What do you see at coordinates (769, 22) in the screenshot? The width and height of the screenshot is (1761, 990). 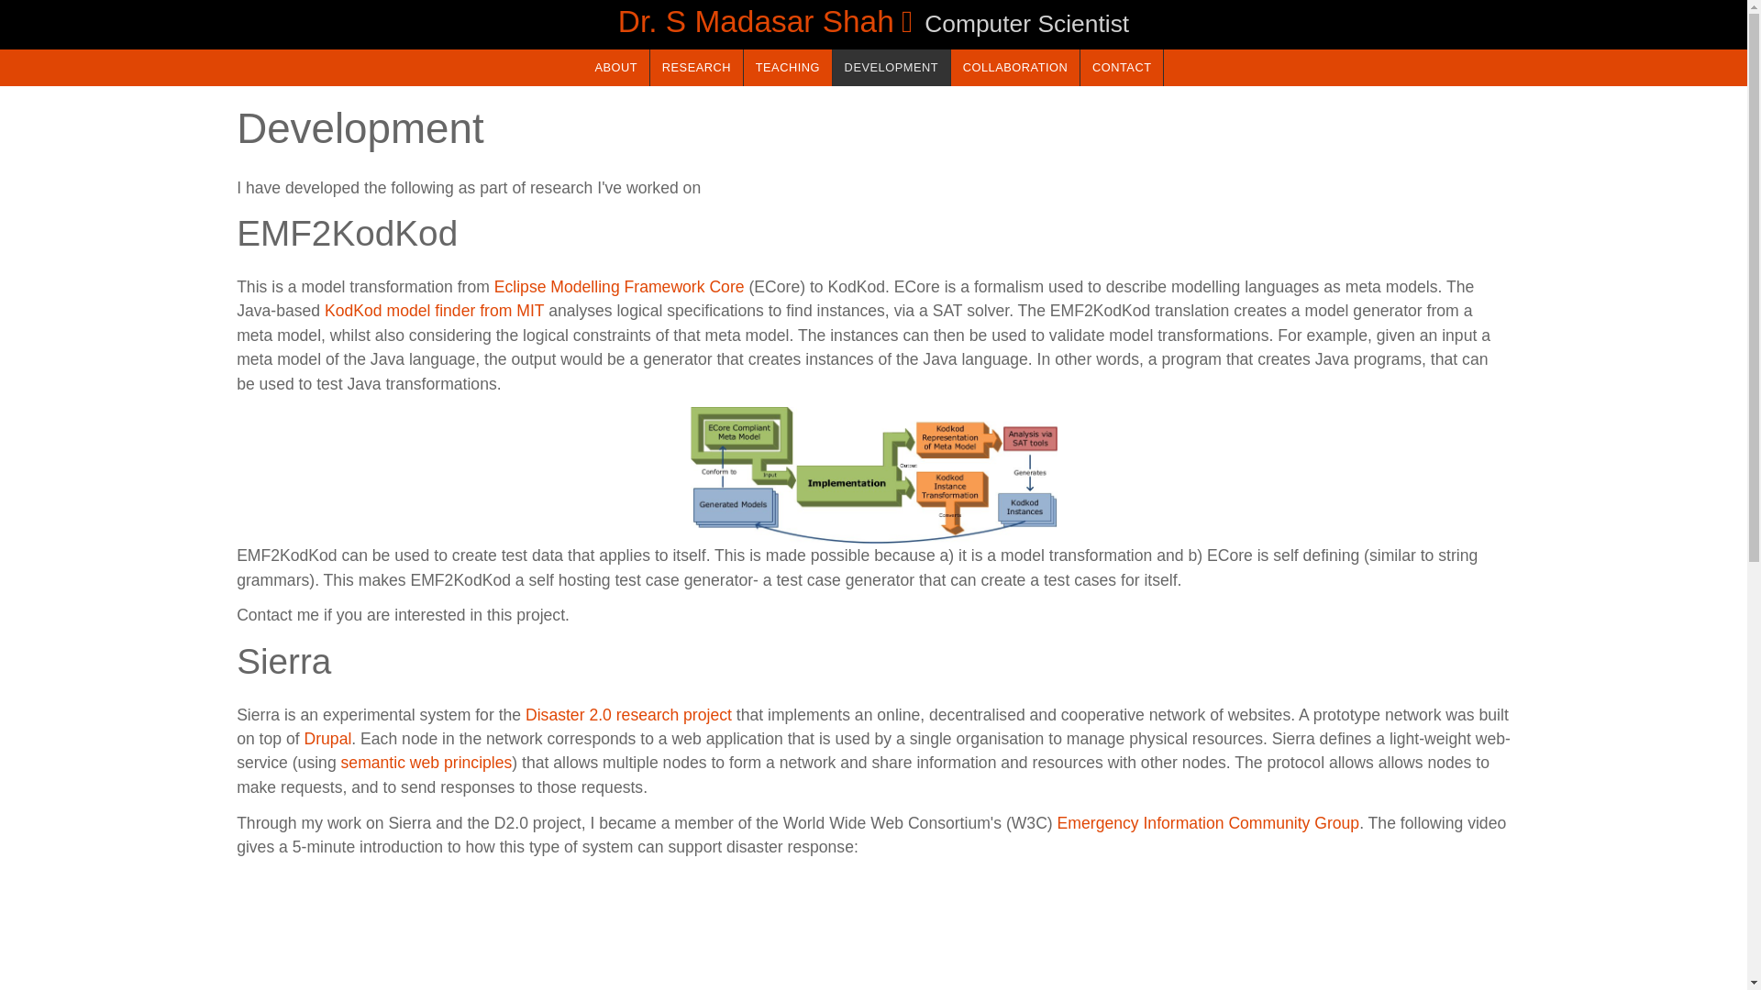 I see `Dr. S Madasar Shah` at bounding box center [769, 22].